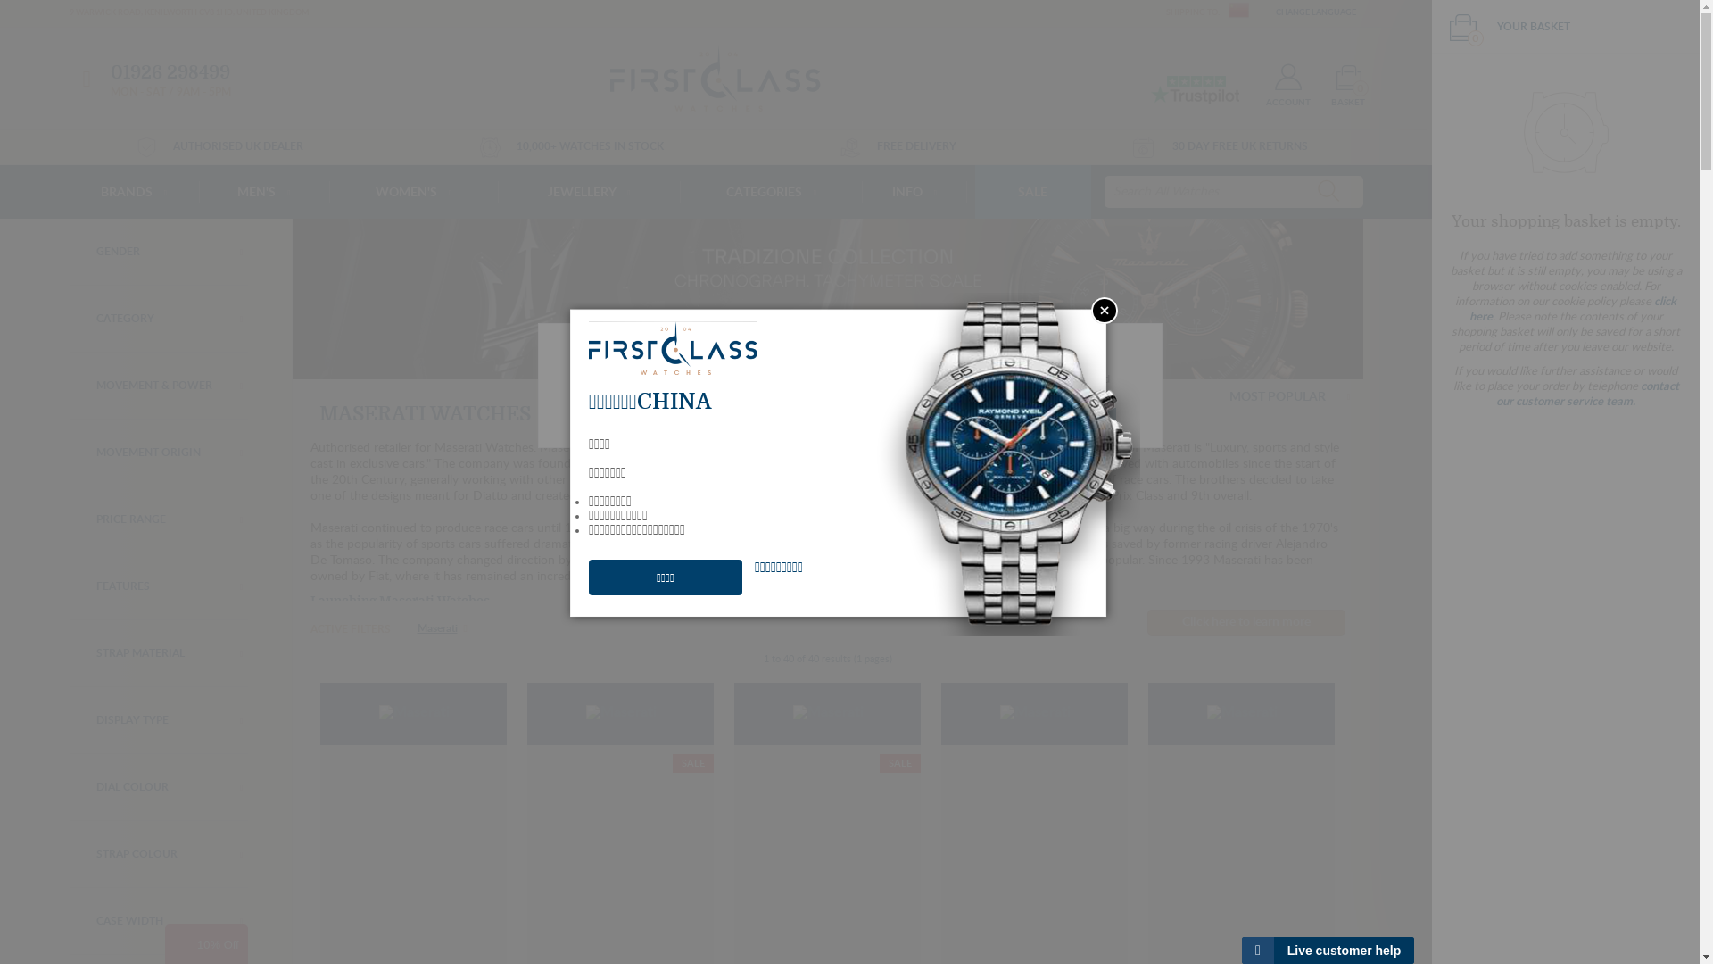  Describe the element at coordinates (1510, 27) in the screenshot. I see `0
YOUR BASKET` at that location.